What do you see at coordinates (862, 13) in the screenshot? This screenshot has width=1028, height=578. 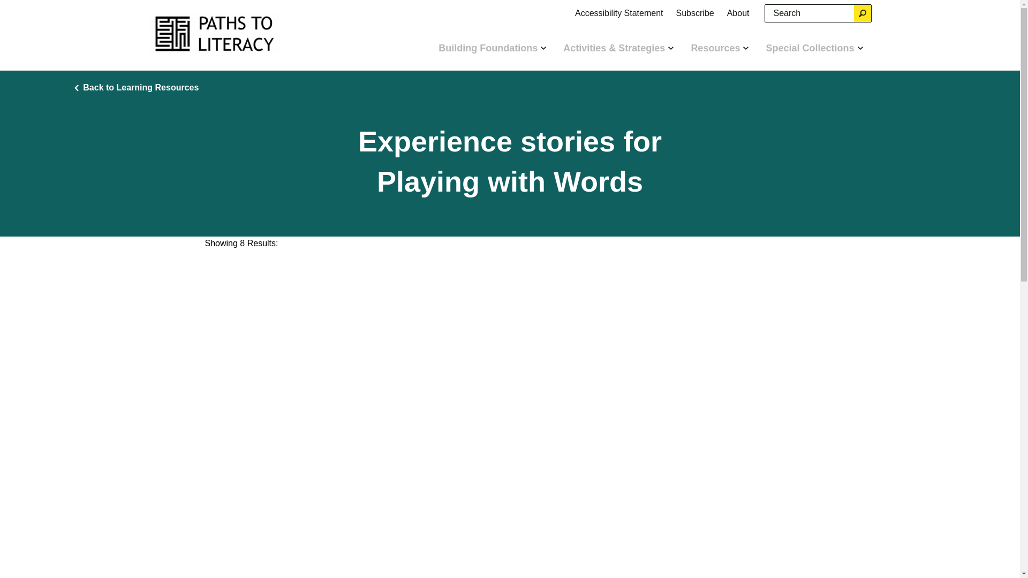 I see `Search` at bounding box center [862, 13].